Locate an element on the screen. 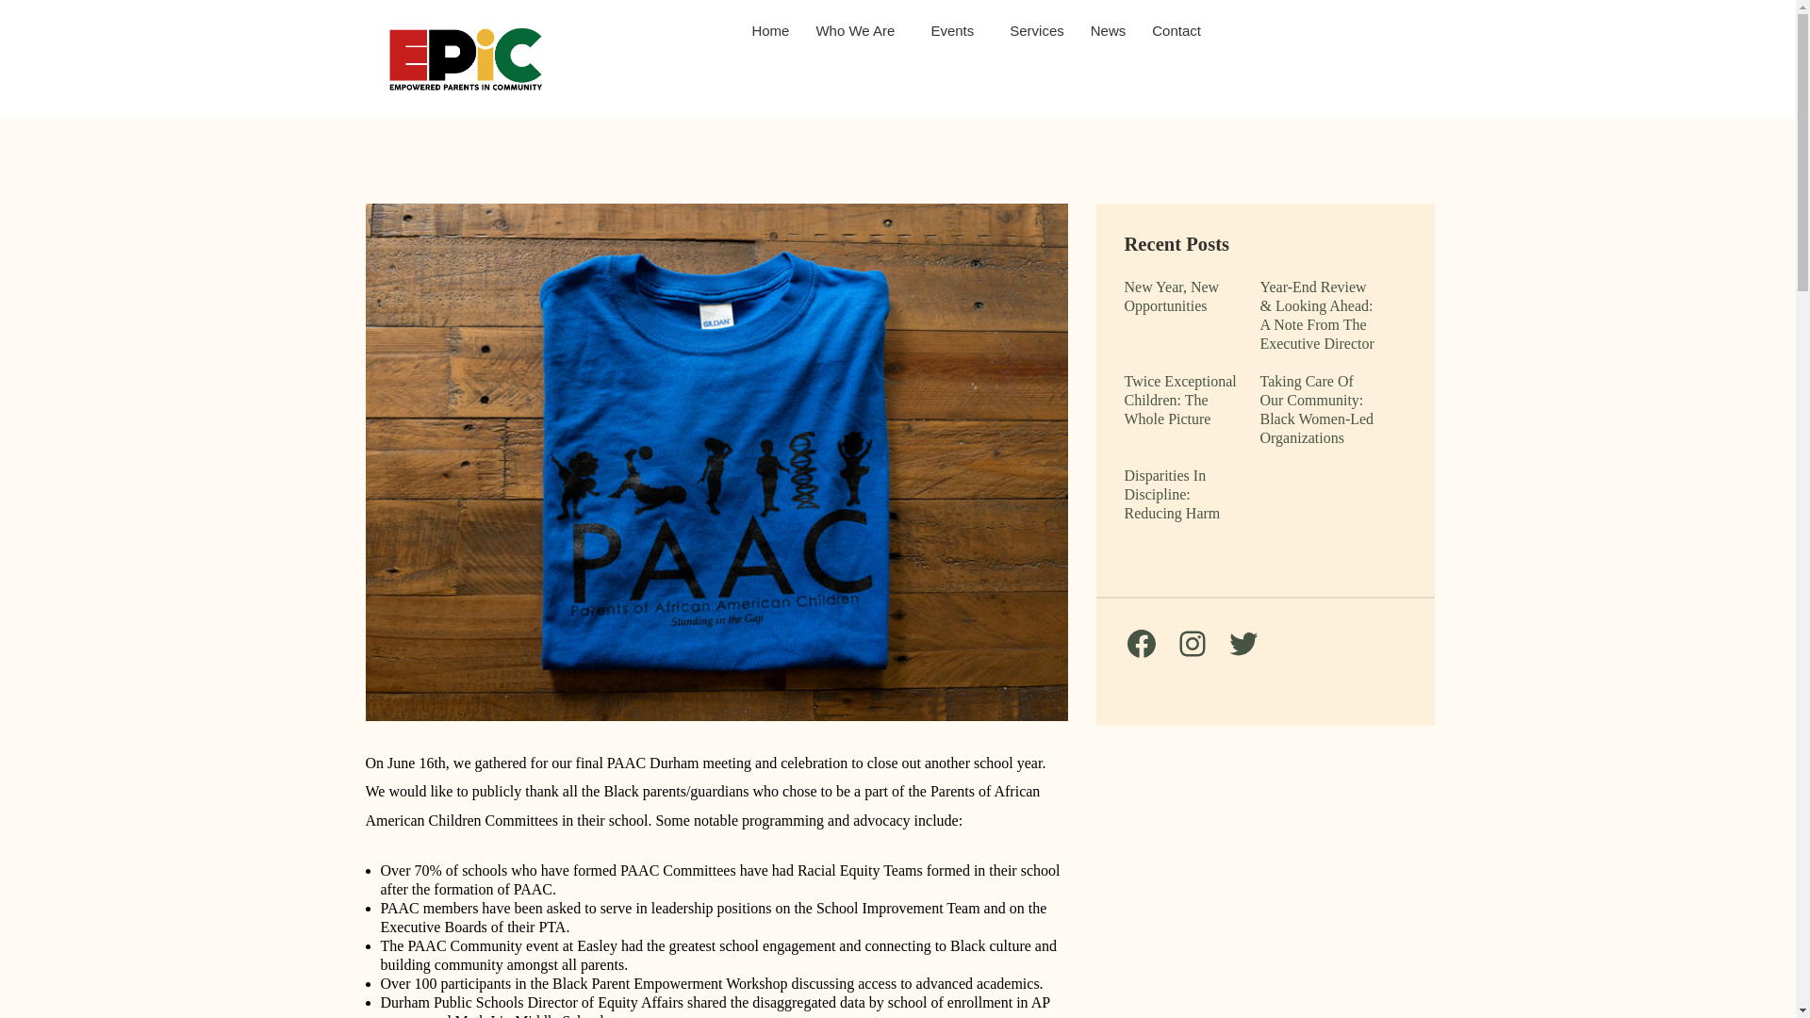  News is located at coordinates (1109, 30).